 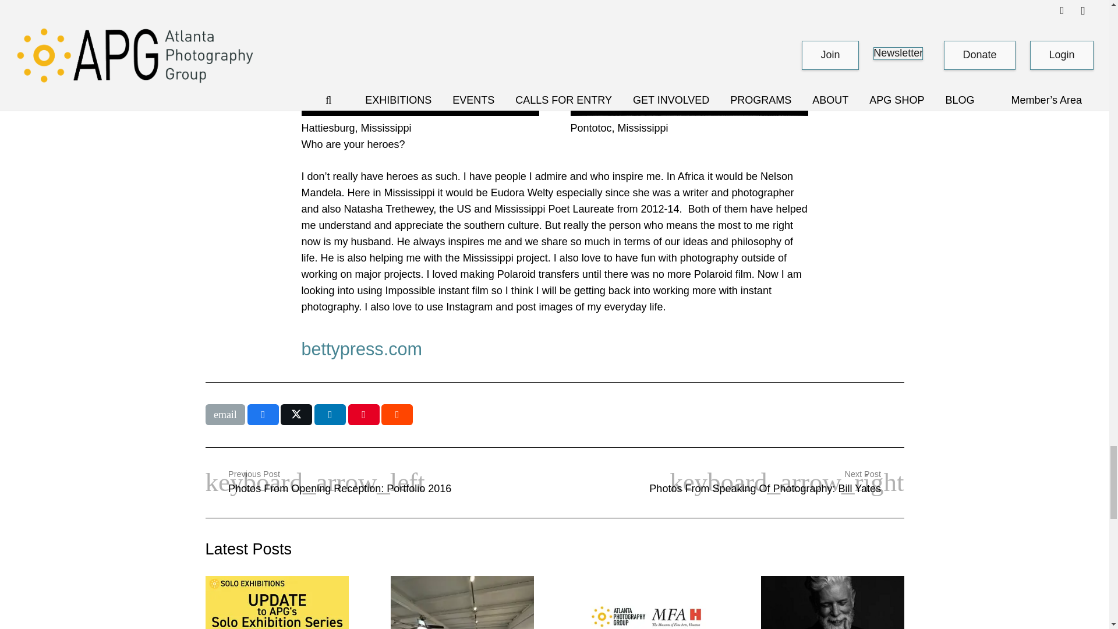 I want to click on Share this, so click(x=330, y=415).